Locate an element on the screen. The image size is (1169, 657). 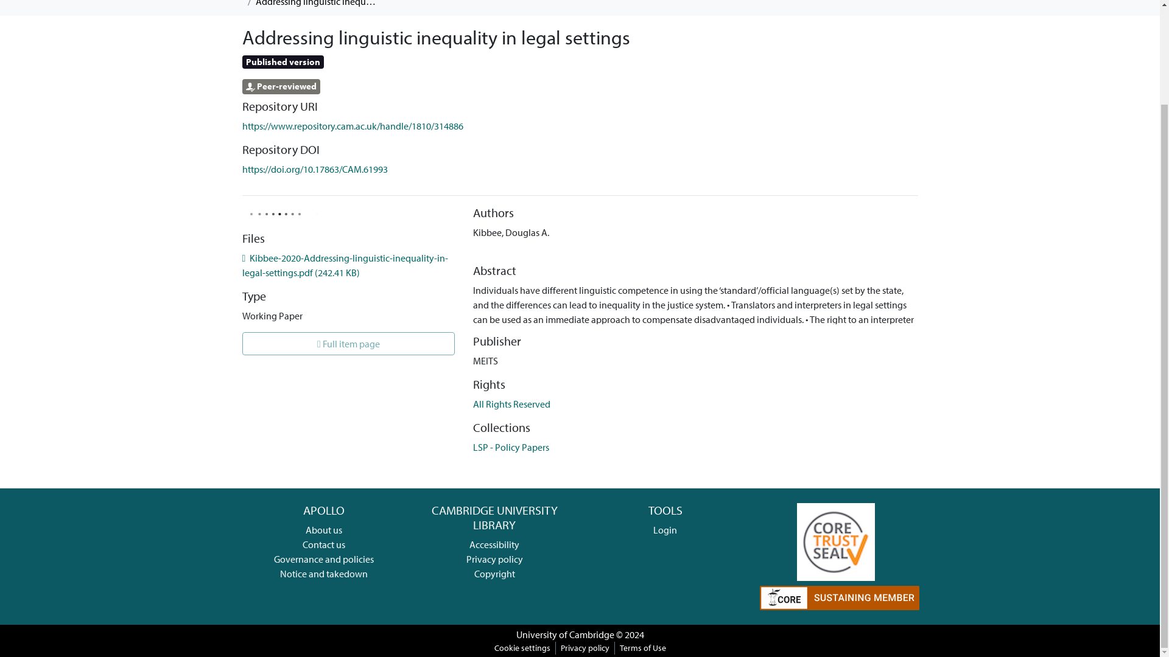
Copyright is located at coordinates (494, 573).